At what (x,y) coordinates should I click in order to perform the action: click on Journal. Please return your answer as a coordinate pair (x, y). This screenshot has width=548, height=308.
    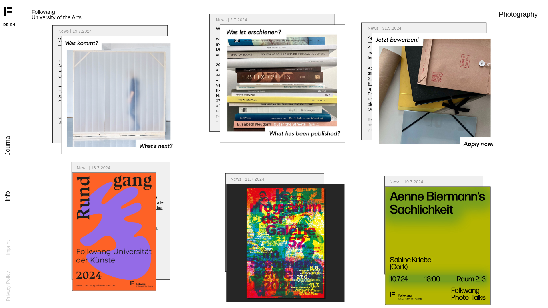
    Looking at the image, I should click on (14, 141).